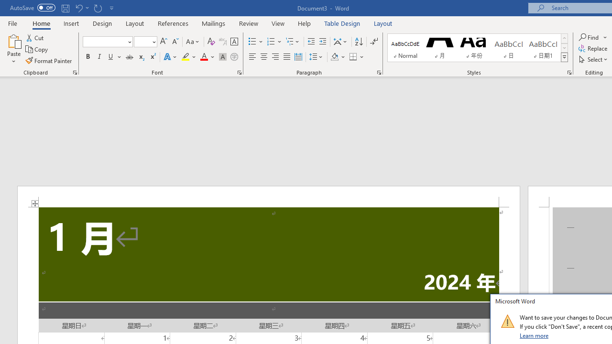 This screenshot has width=612, height=344. What do you see at coordinates (359, 42) in the screenshot?
I see `Sort...` at bounding box center [359, 42].